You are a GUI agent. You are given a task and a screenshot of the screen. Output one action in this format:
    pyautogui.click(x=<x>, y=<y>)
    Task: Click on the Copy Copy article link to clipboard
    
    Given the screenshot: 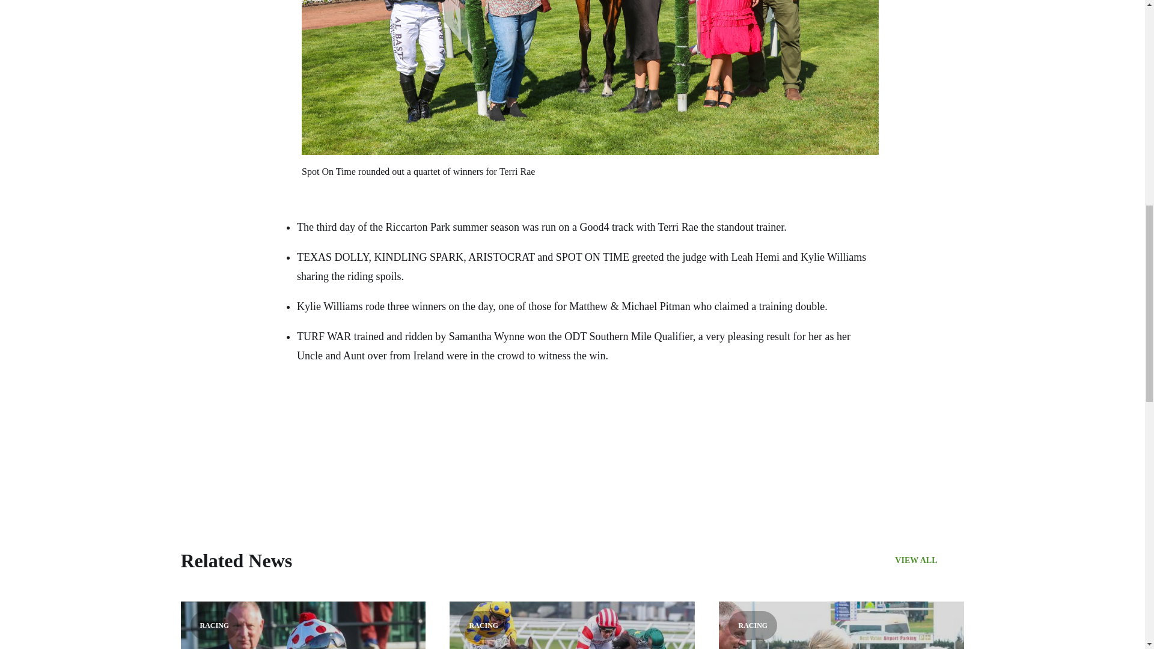 What is the action you would take?
    pyautogui.click(x=380, y=437)
    